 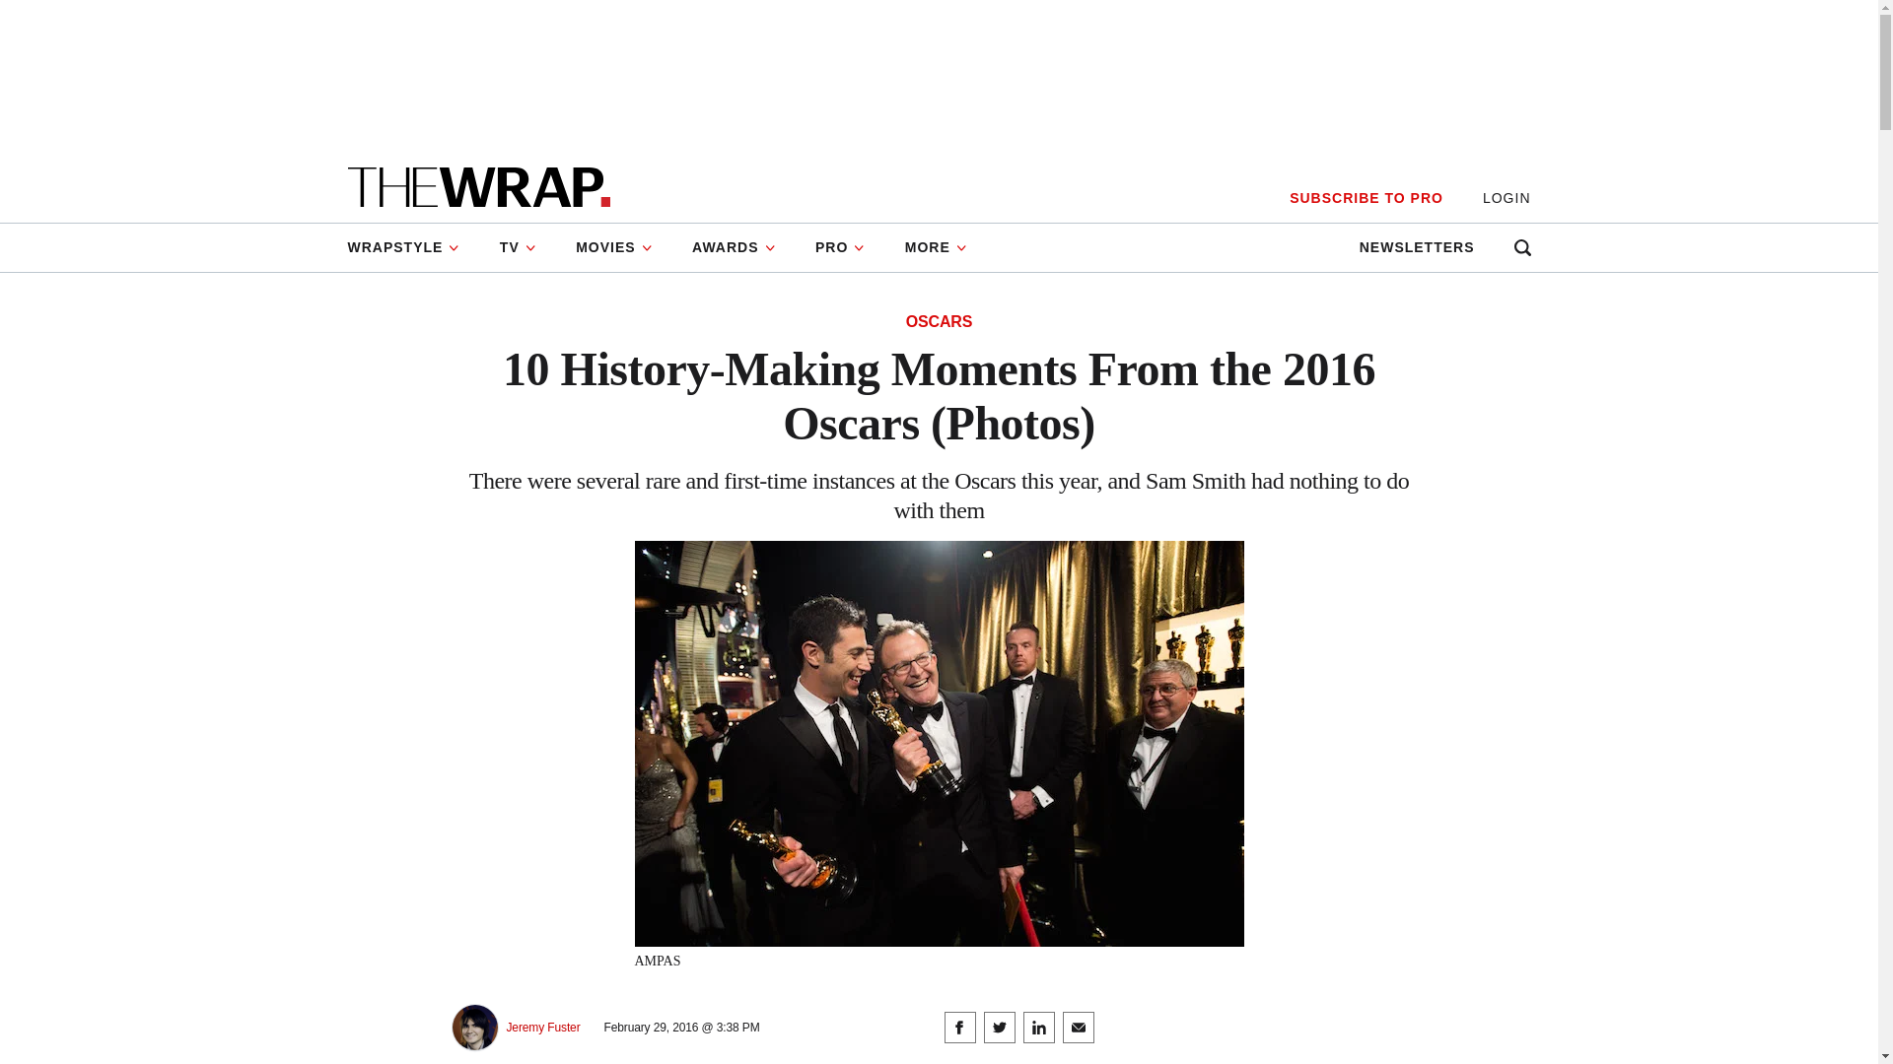 I want to click on SUBSCRIBE TO PRO, so click(x=1366, y=198).